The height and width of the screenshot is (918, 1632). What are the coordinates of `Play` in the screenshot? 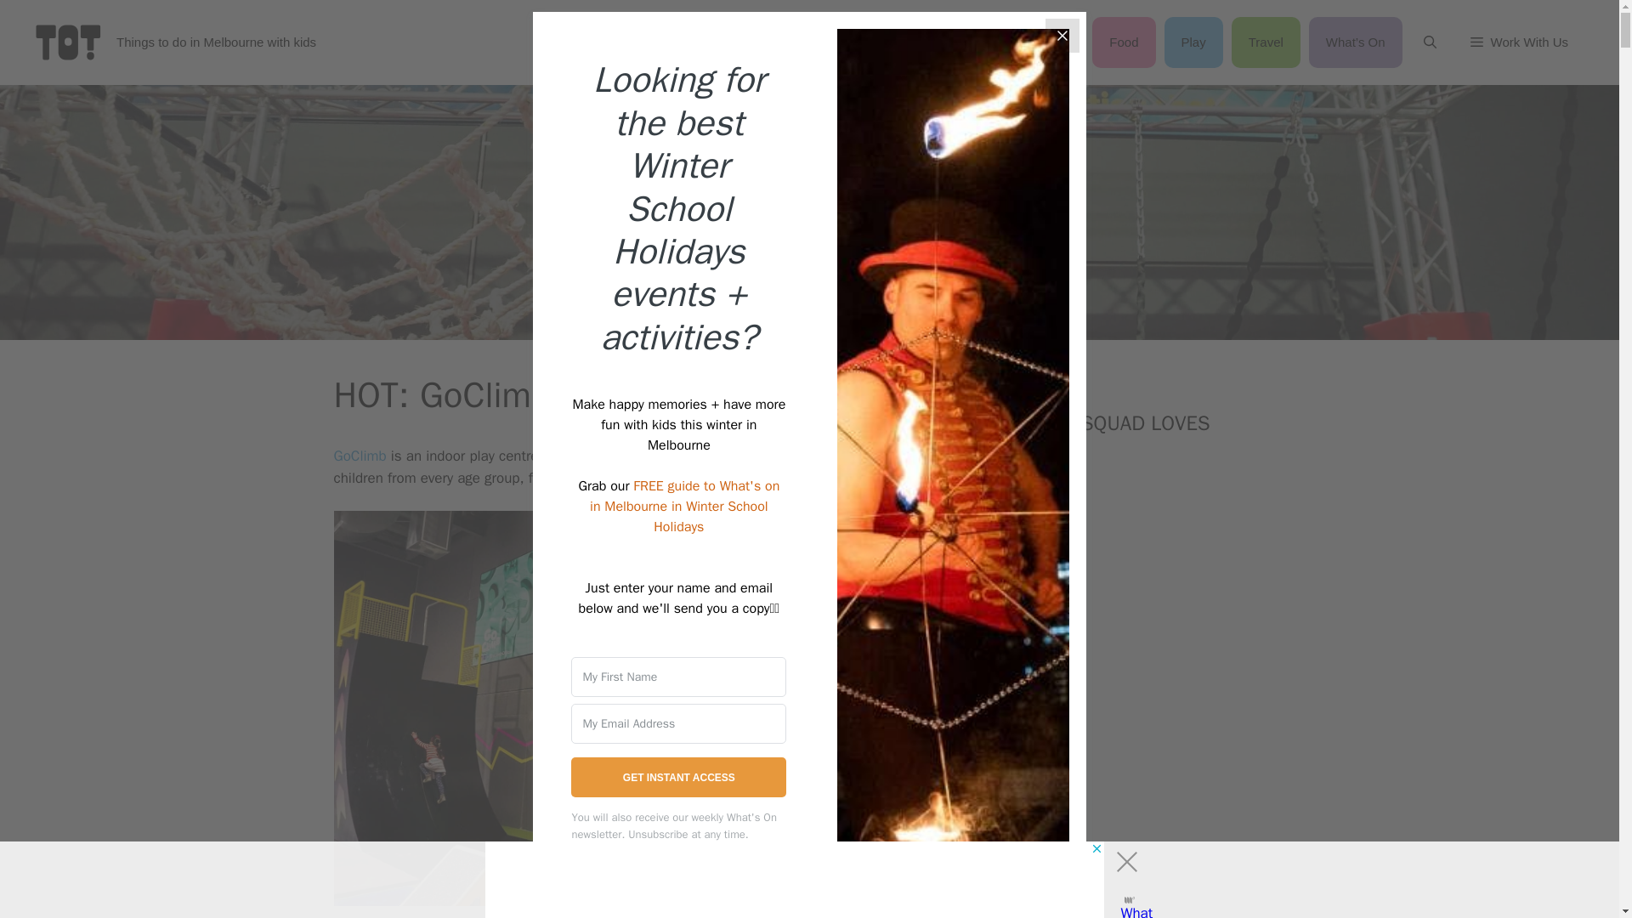 It's located at (1193, 42).